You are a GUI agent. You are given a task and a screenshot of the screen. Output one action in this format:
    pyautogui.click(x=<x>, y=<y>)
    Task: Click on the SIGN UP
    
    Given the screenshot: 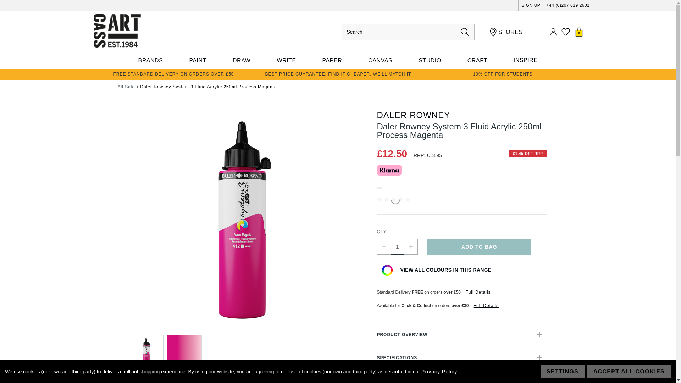 What is the action you would take?
    pyautogui.click(x=531, y=5)
    